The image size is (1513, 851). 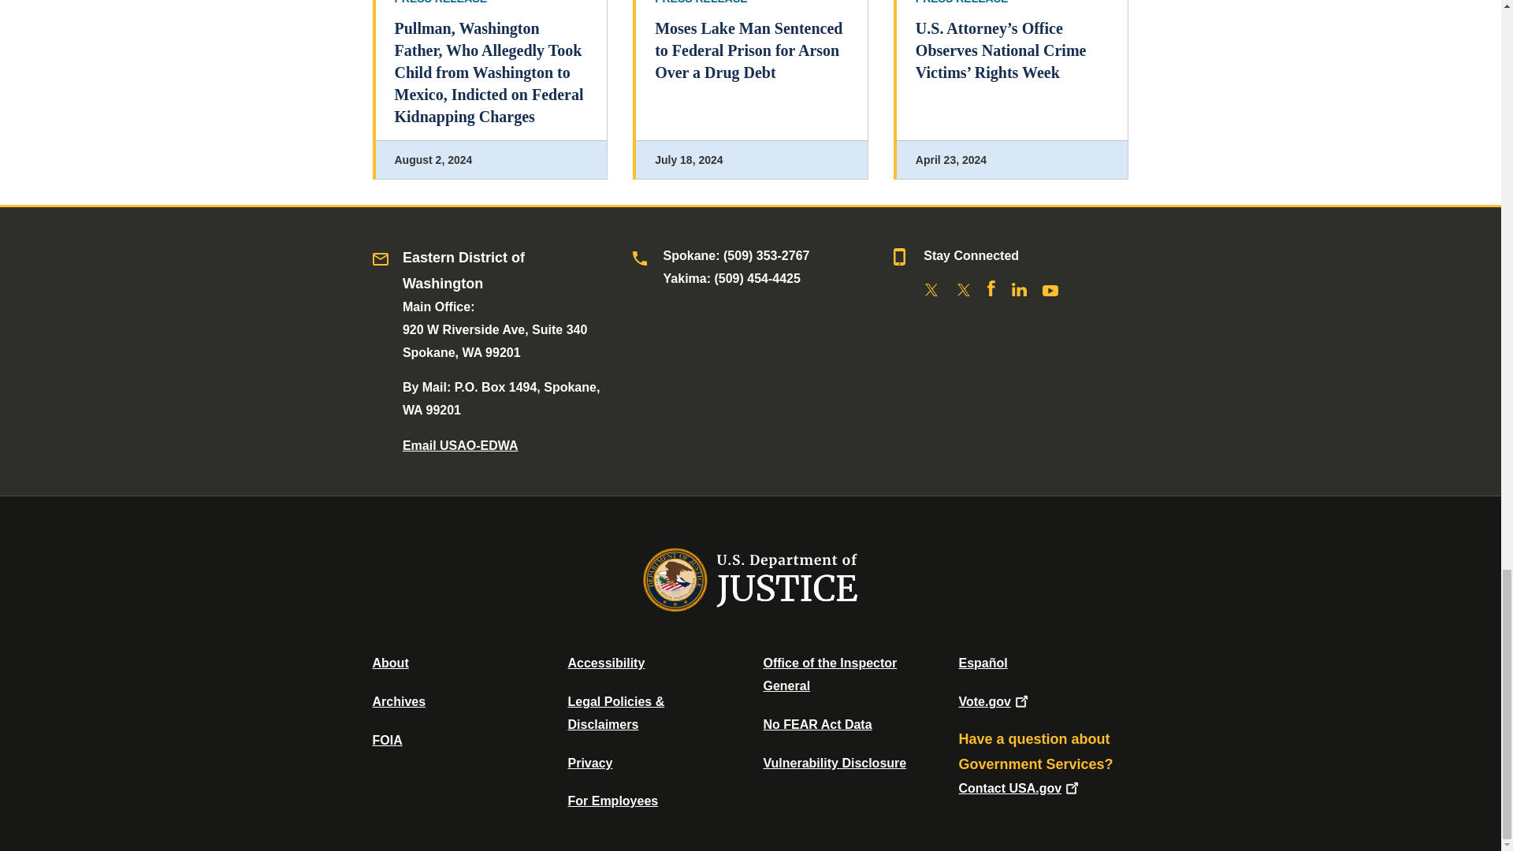 What do you see at coordinates (605, 662) in the screenshot?
I see `Accessibility Statement` at bounding box center [605, 662].